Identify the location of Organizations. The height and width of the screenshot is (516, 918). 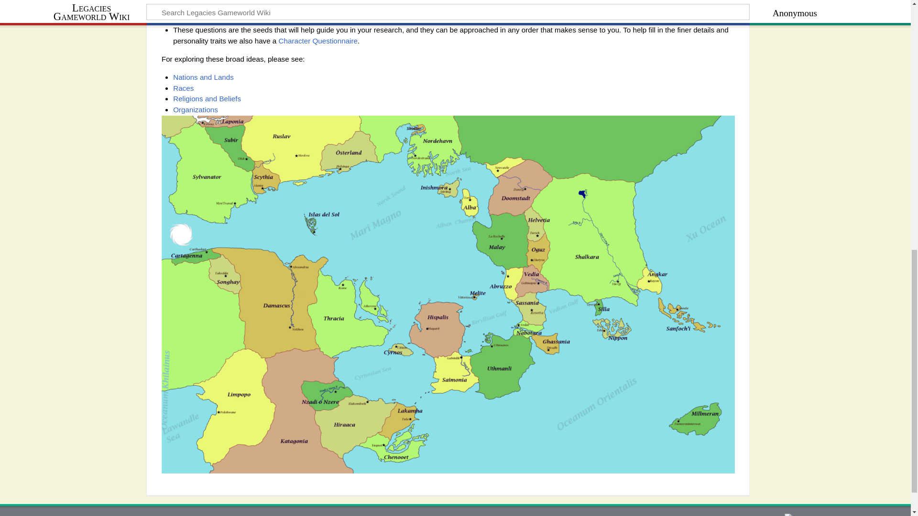
(196, 109).